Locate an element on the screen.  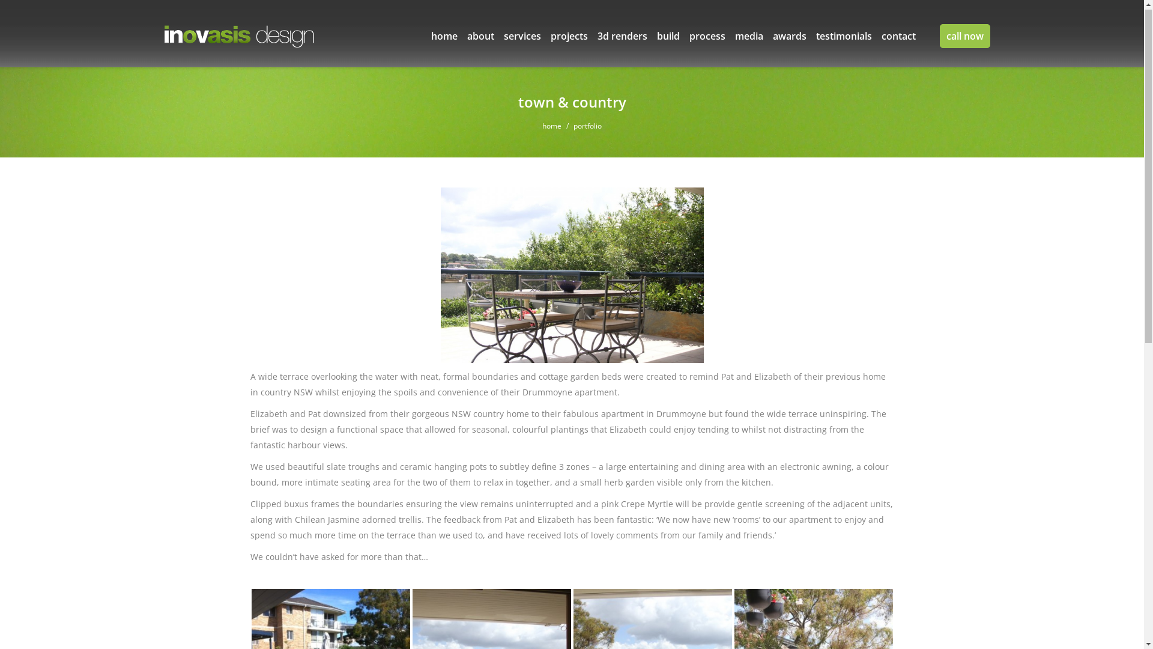
portfolio is located at coordinates (587, 127).